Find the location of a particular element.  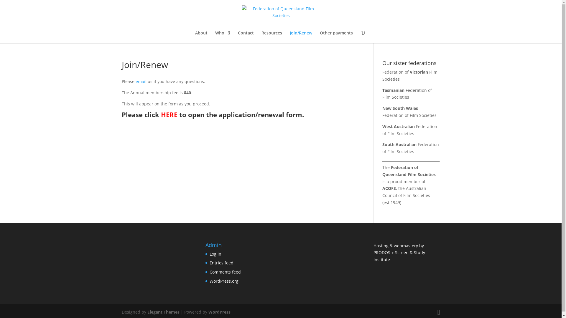

West Australian Federation of Film Societies is located at coordinates (410, 130).